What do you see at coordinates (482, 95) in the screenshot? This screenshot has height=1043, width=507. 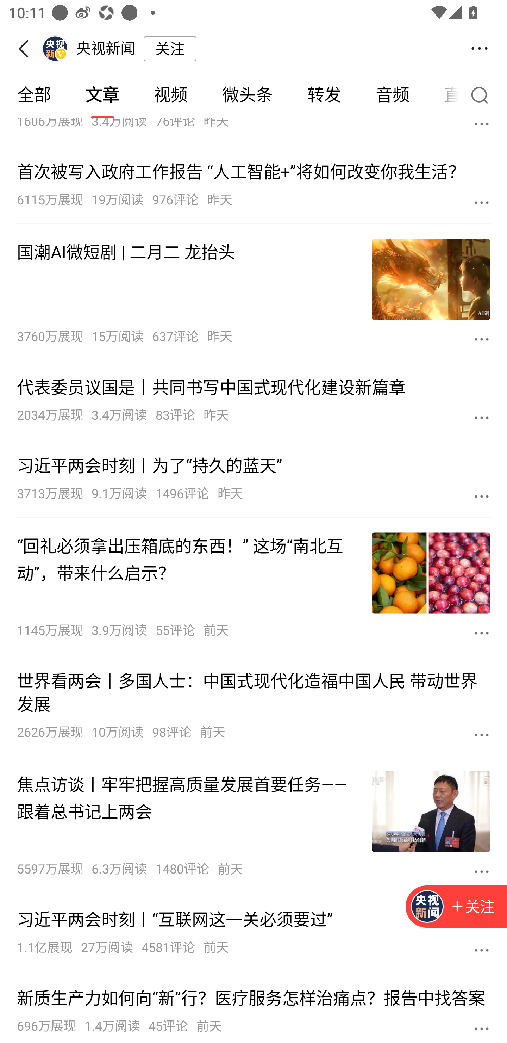 I see `搜索` at bounding box center [482, 95].